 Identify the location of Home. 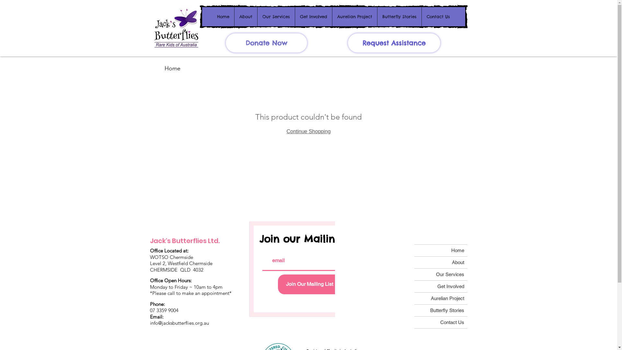
(441, 251).